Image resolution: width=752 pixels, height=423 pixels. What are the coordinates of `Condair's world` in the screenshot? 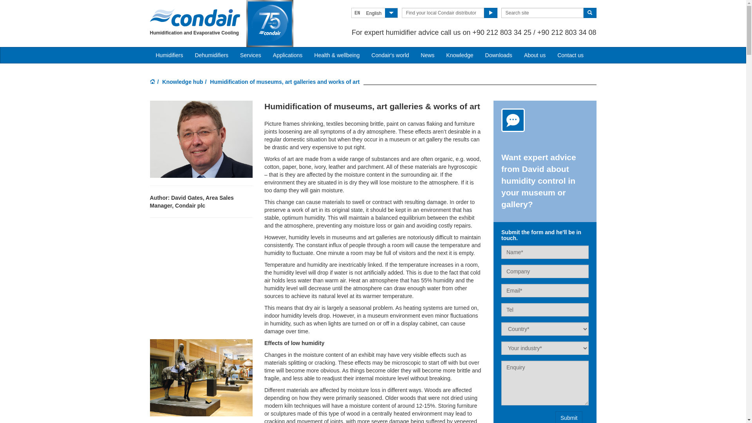 It's located at (390, 55).